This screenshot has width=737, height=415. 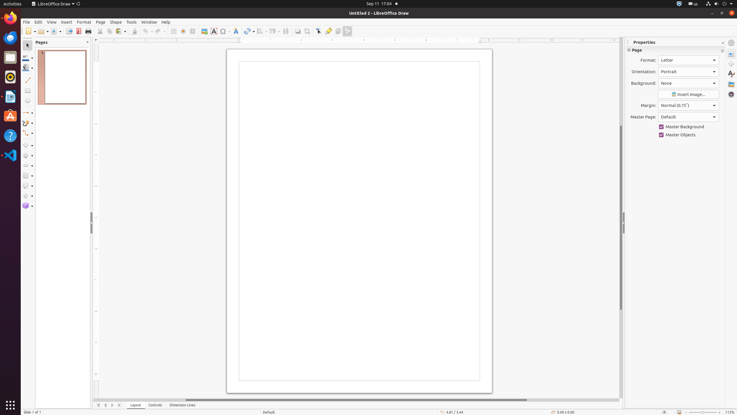 I want to click on Undo, so click(x=147, y=31).